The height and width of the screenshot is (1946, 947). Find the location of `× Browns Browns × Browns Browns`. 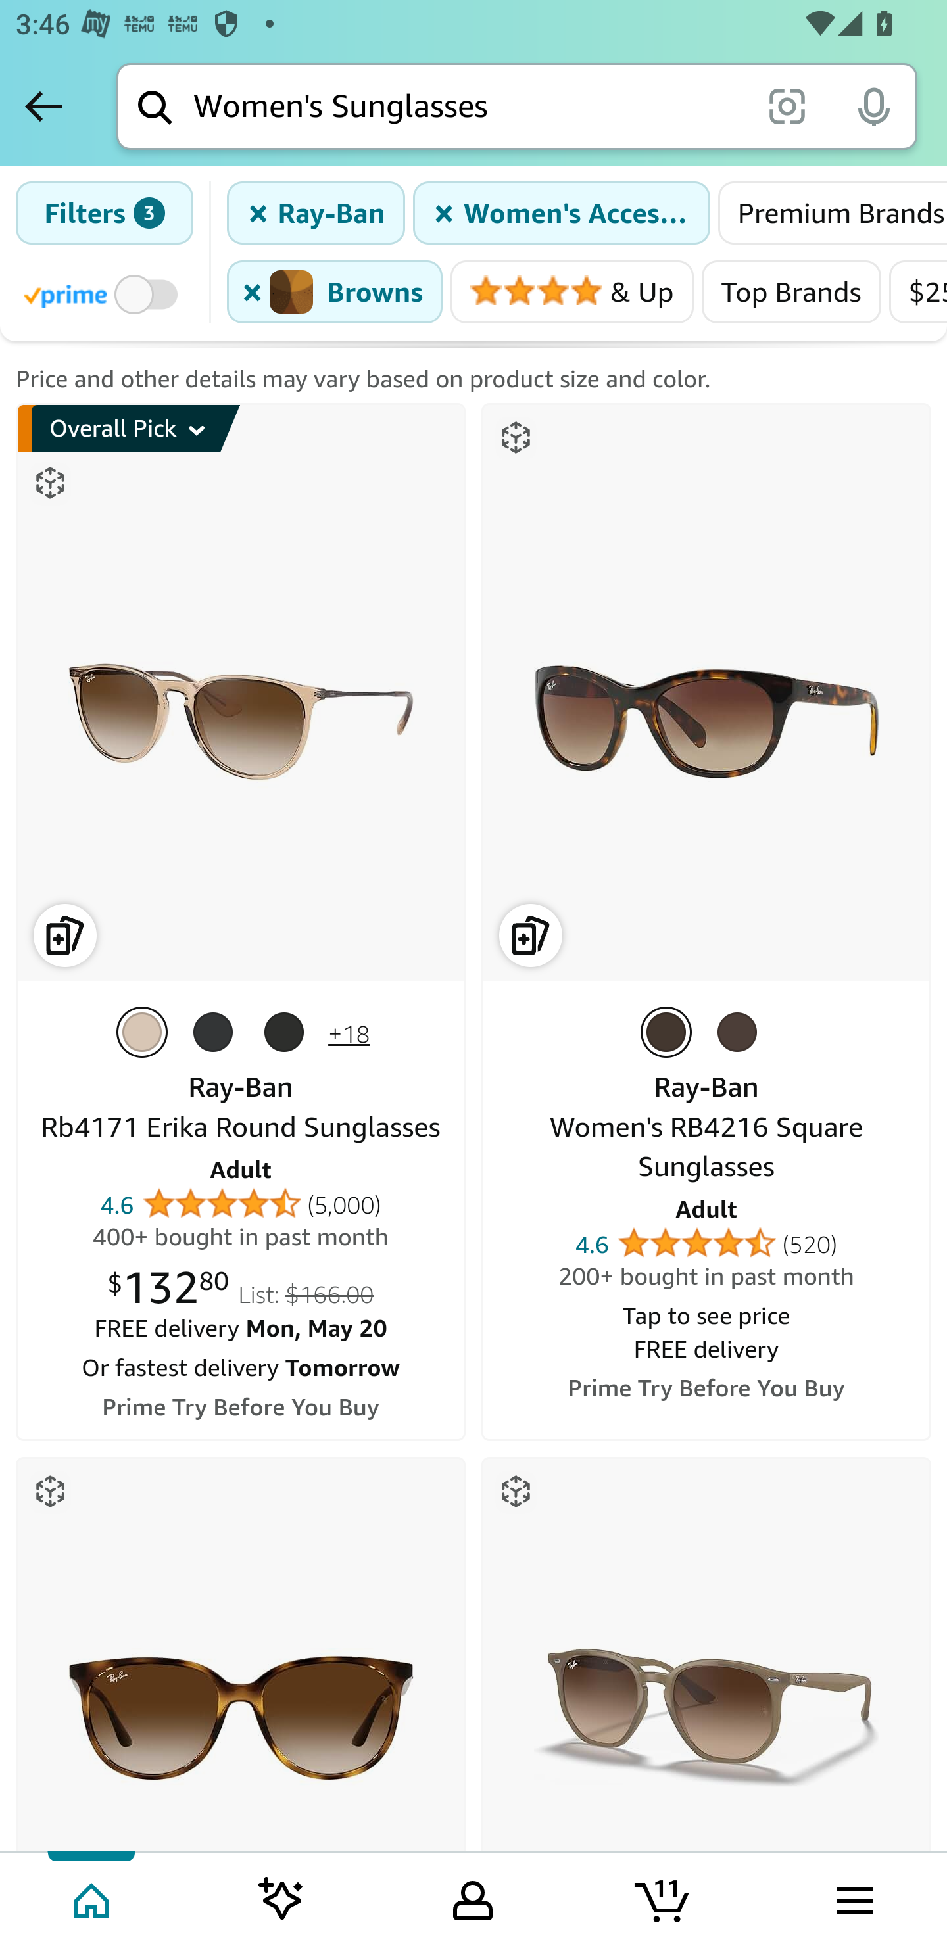

× Browns Browns × Browns Browns is located at coordinates (335, 293).